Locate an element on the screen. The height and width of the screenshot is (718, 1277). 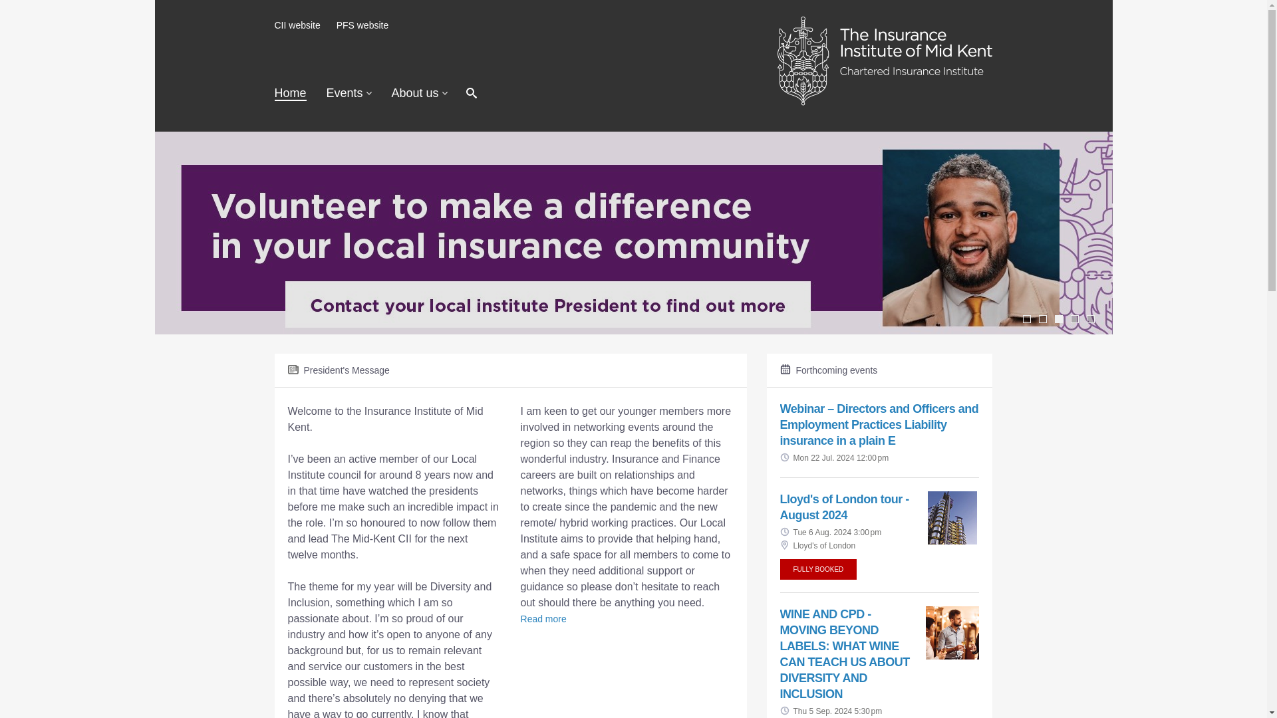
Events is located at coordinates (349, 93).